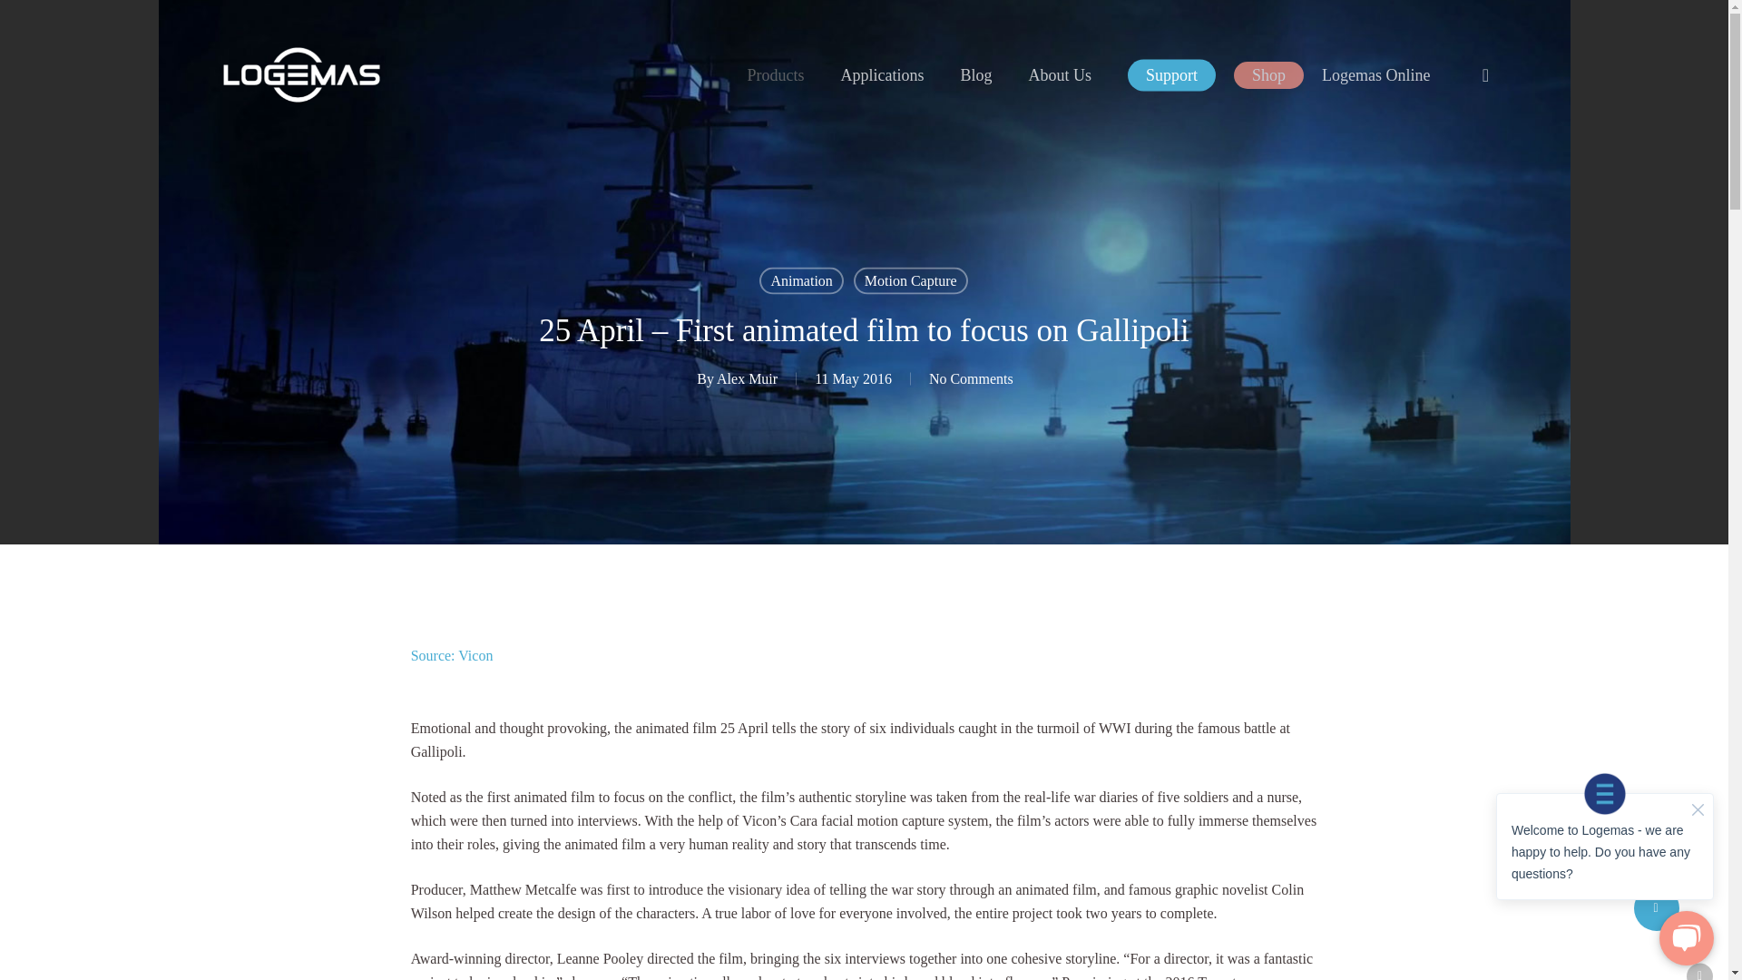 The height and width of the screenshot is (980, 1742). What do you see at coordinates (775, 74) in the screenshot?
I see `Products` at bounding box center [775, 74].